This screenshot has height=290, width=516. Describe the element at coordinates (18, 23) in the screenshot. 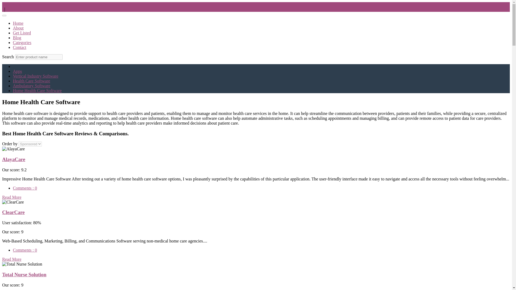

I see `Home` at that location.